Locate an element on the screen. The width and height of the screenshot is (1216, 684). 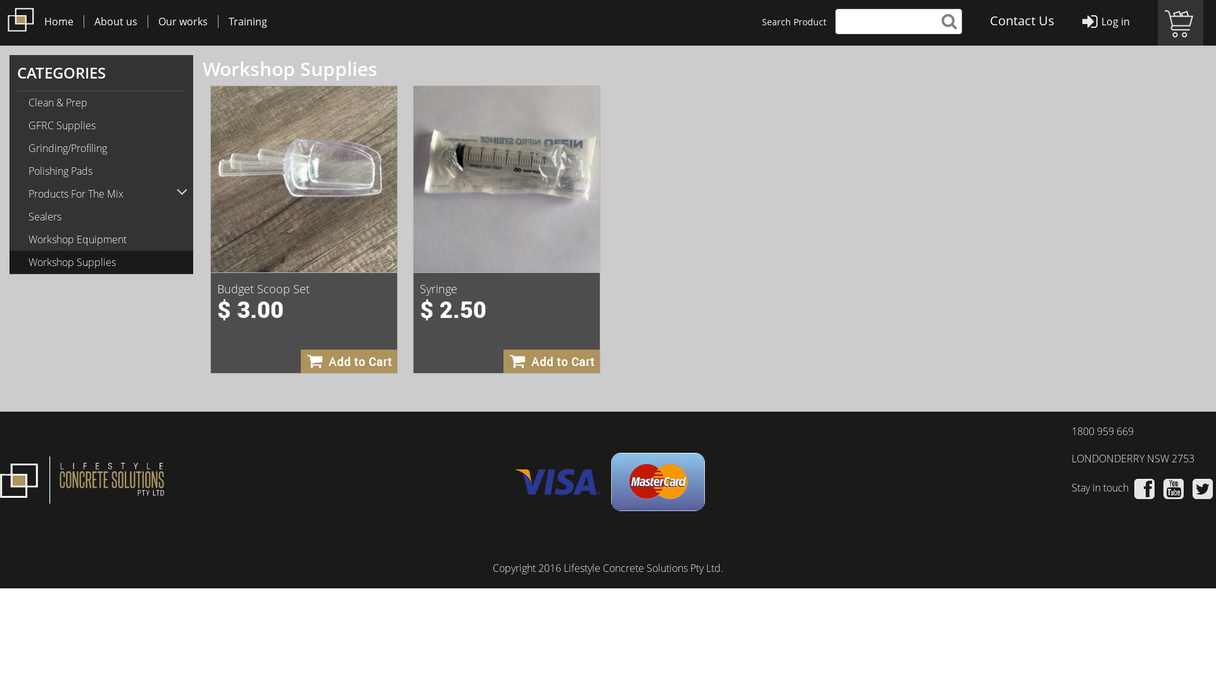
Syringe is located at coordinates (438, 289).